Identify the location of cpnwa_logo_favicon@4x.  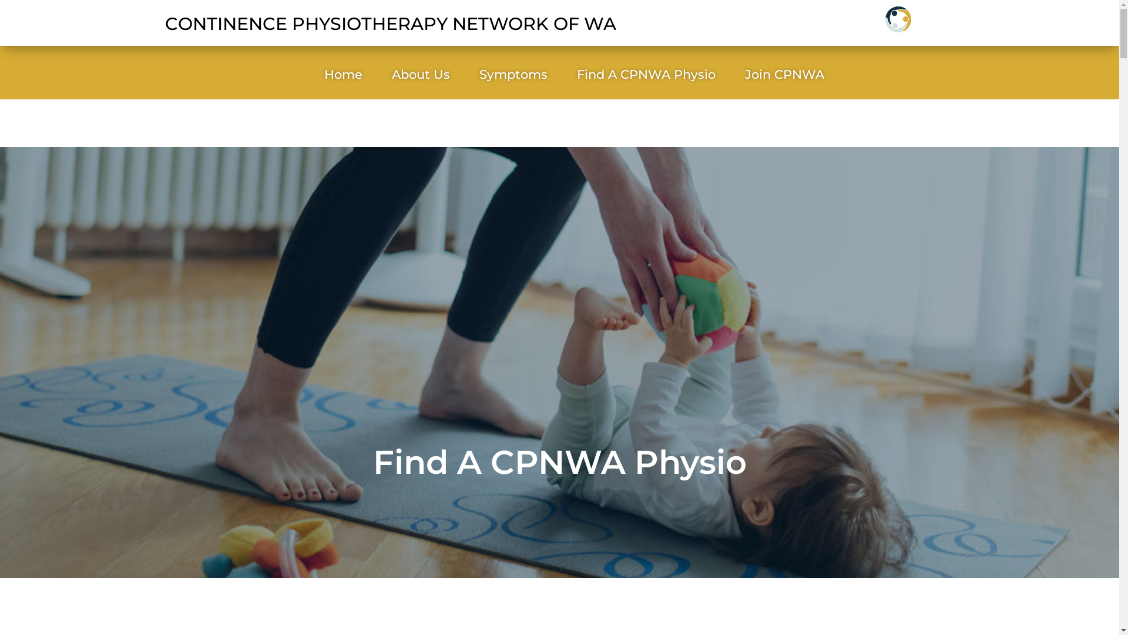
(898, 19).